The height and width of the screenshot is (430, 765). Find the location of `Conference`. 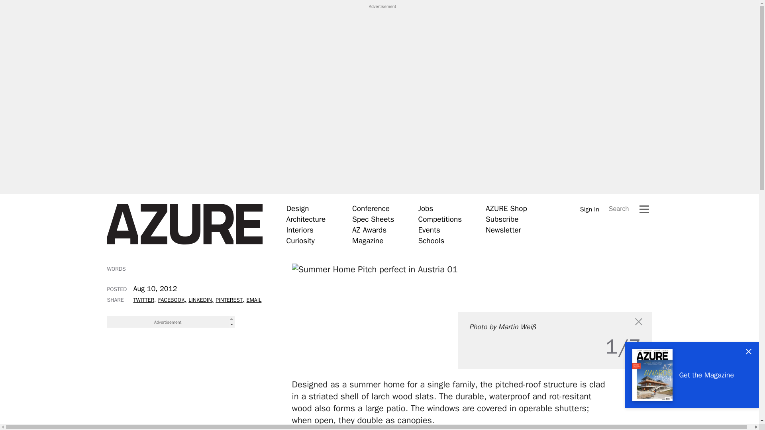

Conference is located at coordinates (371, 208).